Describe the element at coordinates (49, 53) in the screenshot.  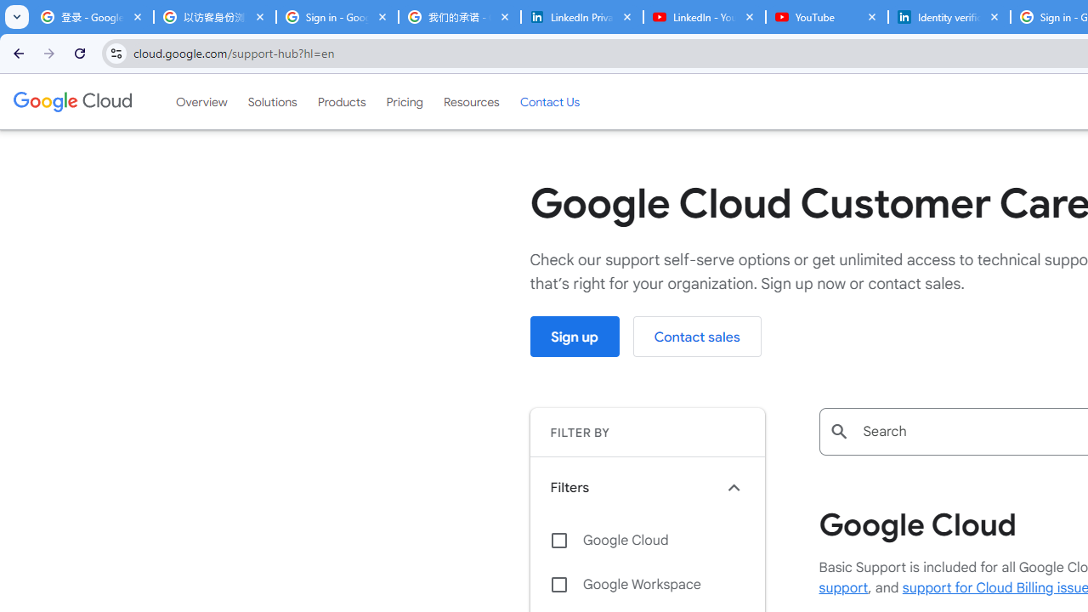
I see `Forward` at that location.